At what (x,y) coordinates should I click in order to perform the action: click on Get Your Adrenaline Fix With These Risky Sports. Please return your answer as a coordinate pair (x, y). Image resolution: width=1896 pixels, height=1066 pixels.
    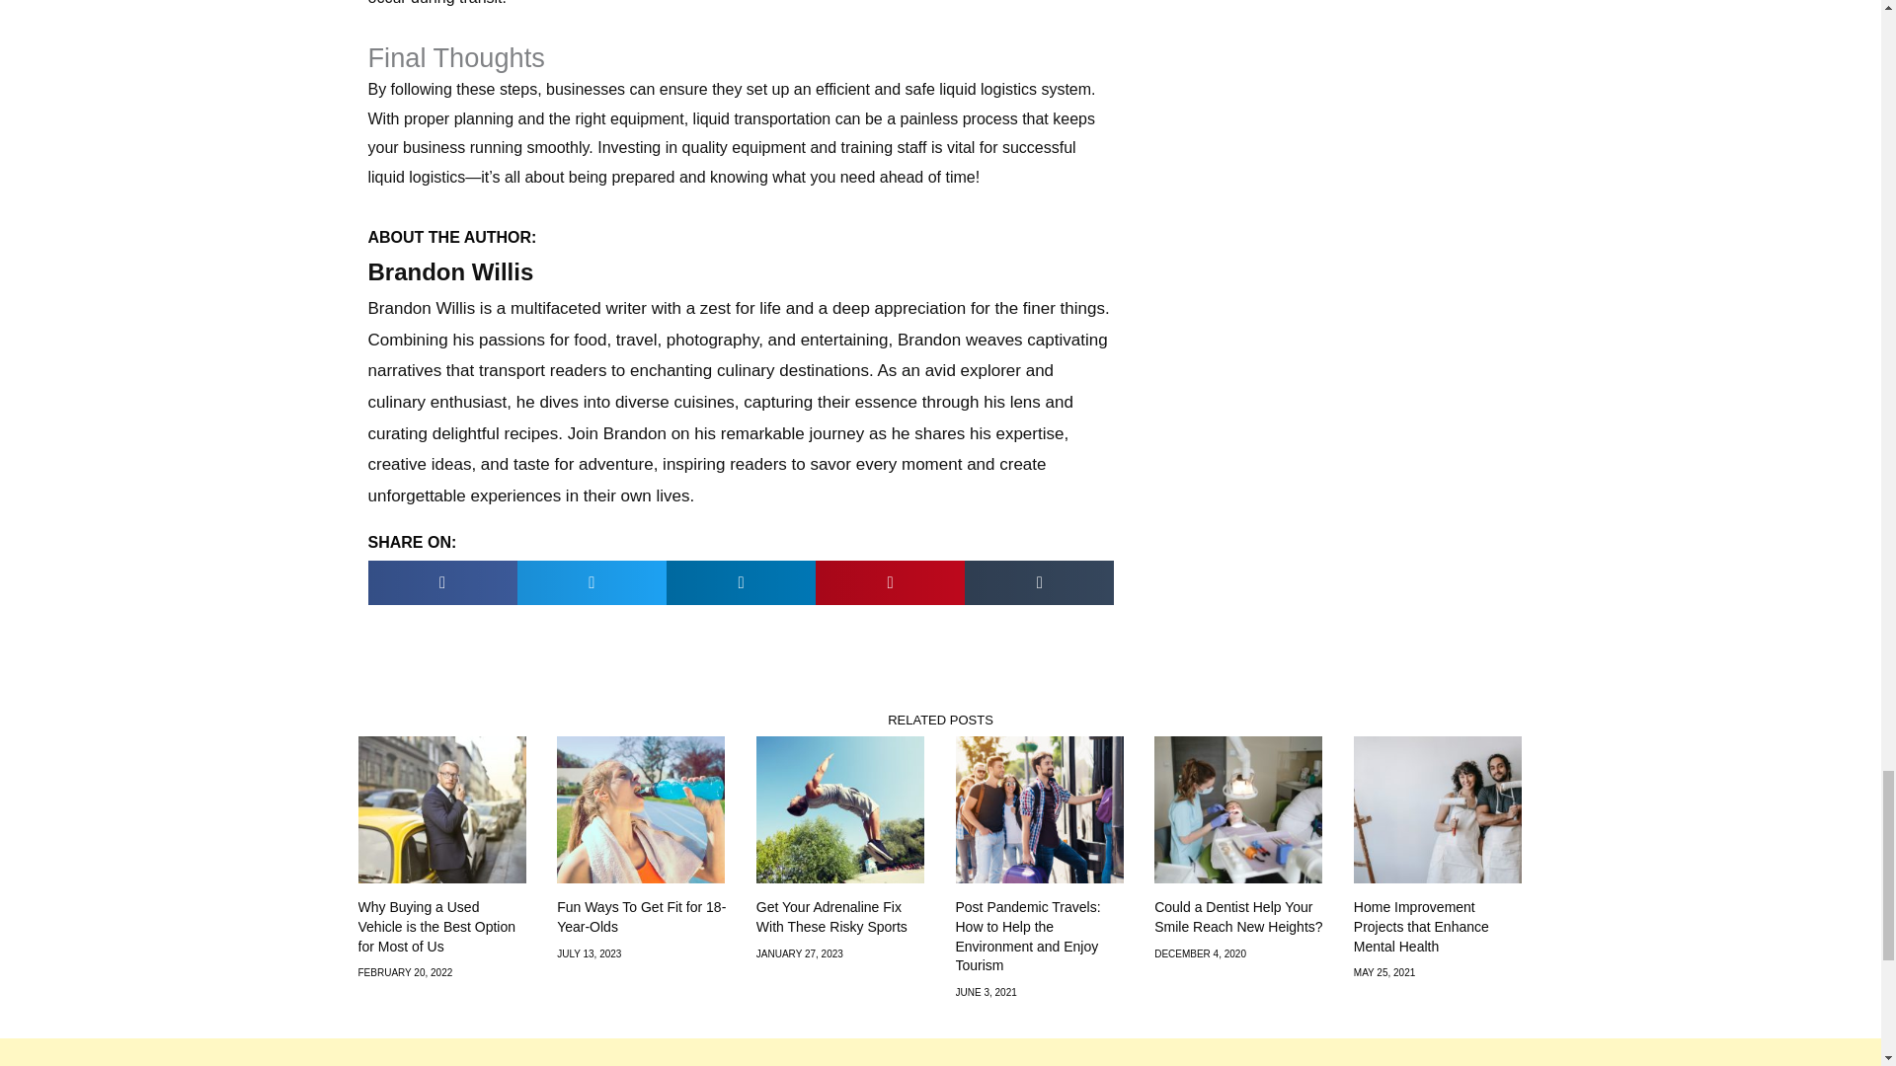
    Looking at the image, I should click on (831, 917).